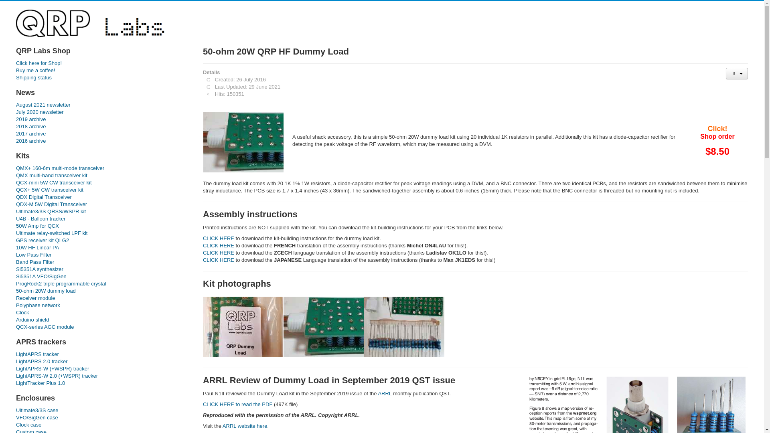  What do you see at coordinates (101, 362) in the screenshot?
I see `LightAPRS 2.0 tracker` at bounding box center [101, 362].